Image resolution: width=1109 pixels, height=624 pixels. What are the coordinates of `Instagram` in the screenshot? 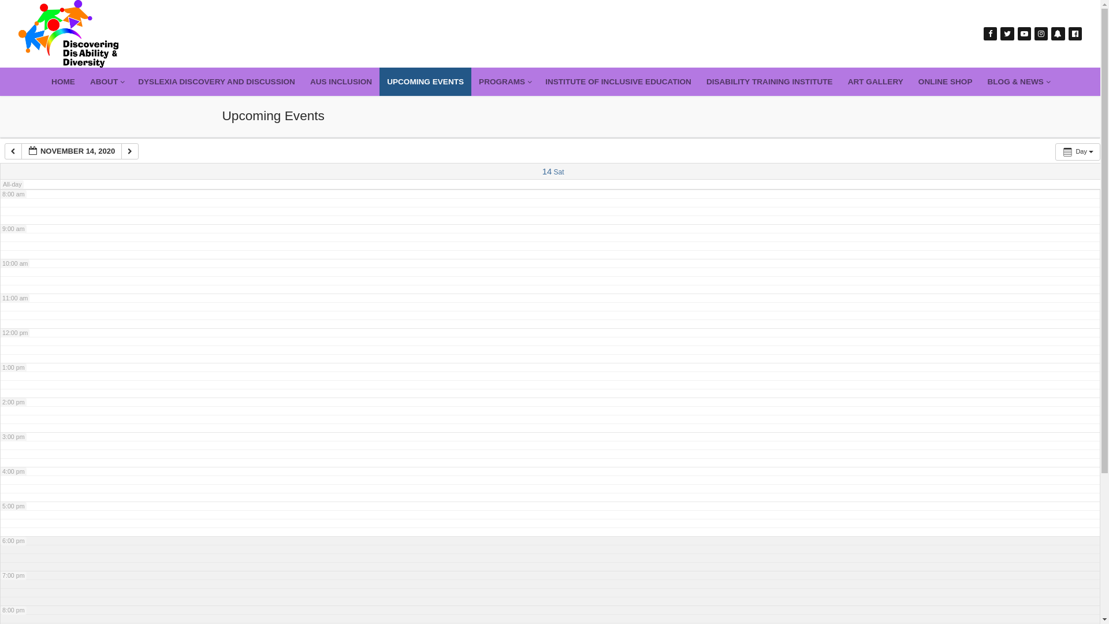 It's located at (1041, 34).